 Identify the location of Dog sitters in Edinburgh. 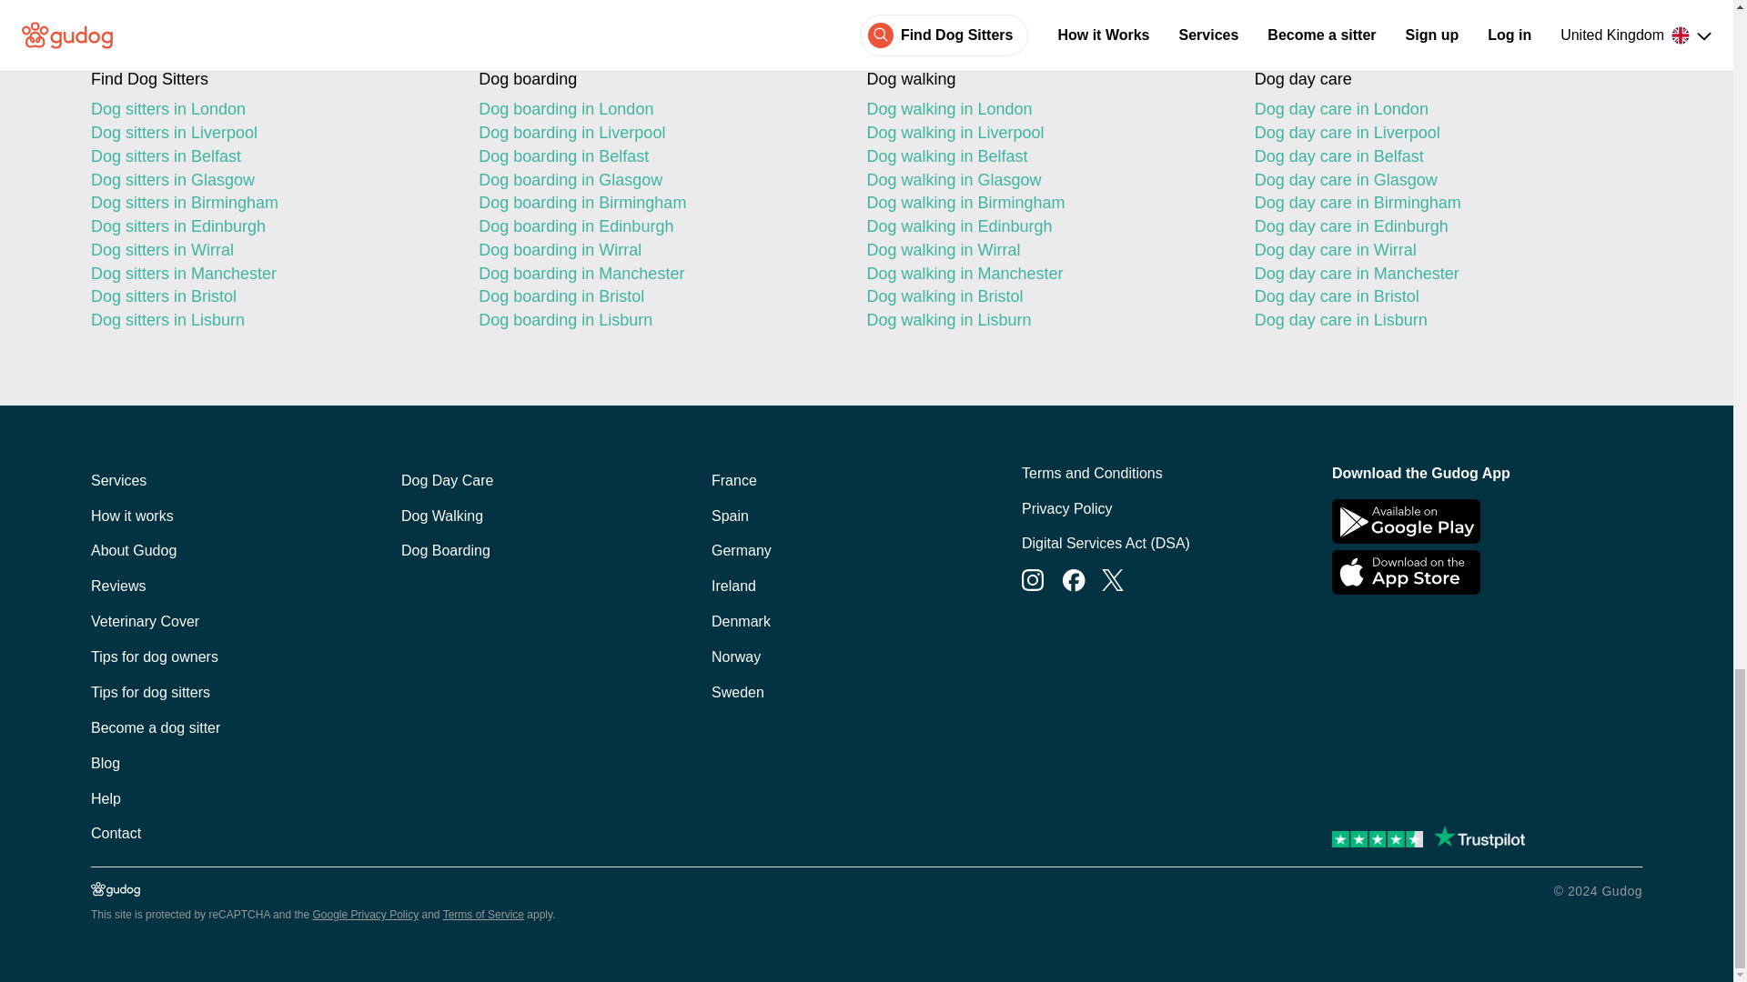
(269, 227).